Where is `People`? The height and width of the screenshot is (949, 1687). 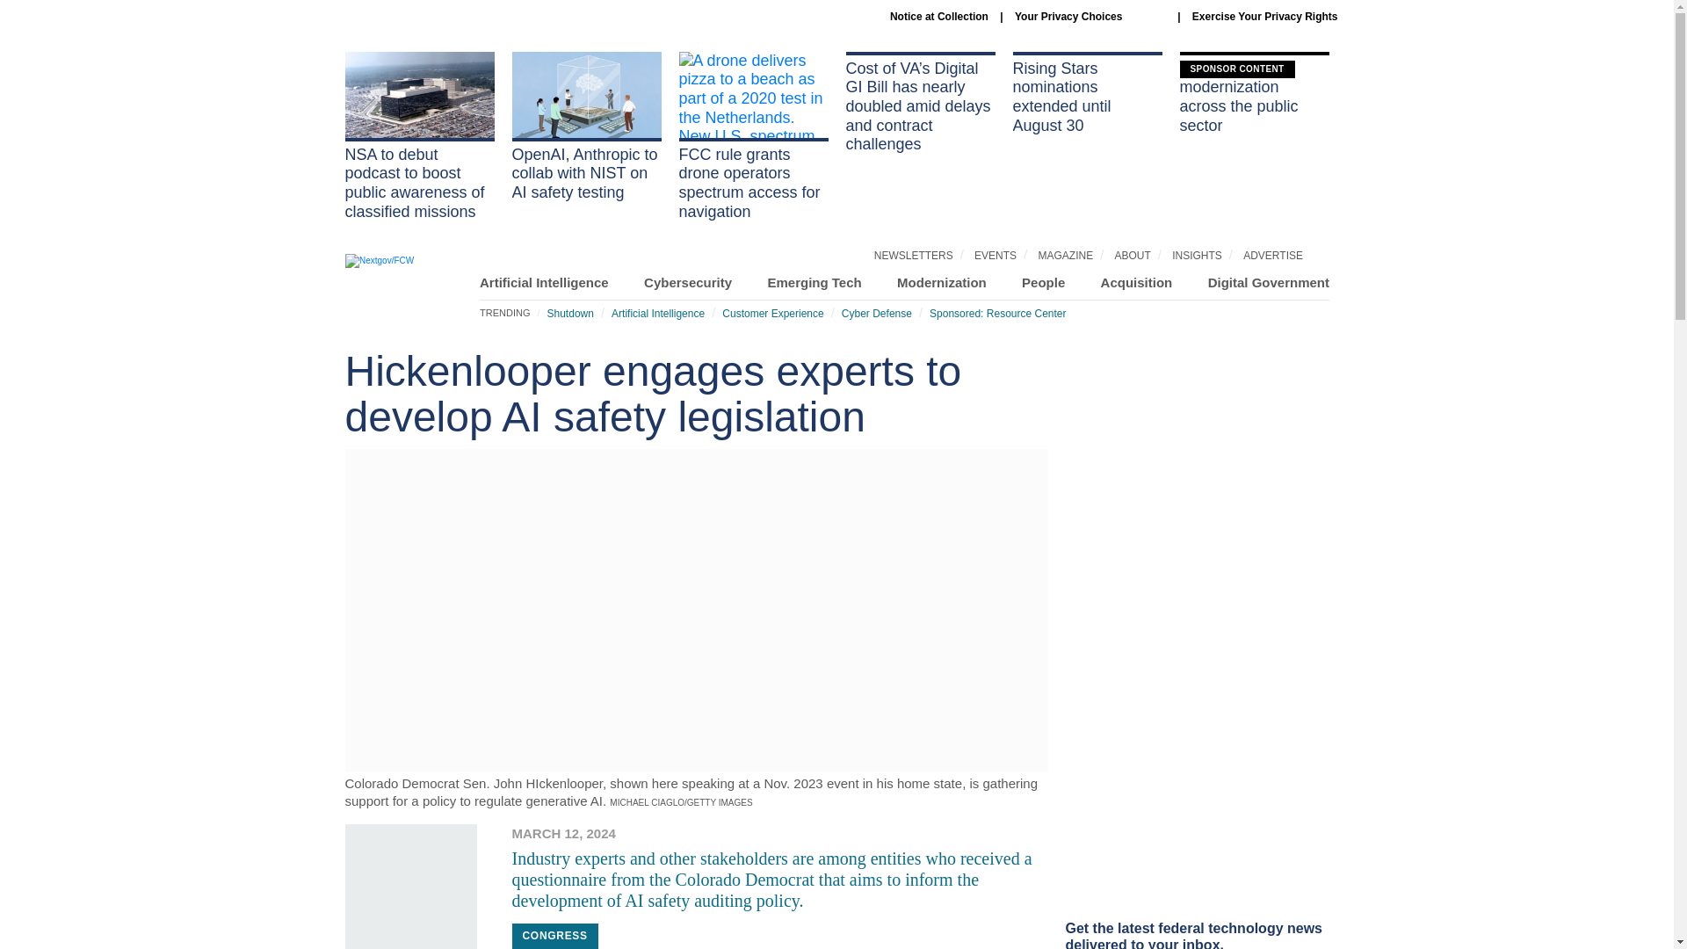
People is located at coordinates (1043, 283).